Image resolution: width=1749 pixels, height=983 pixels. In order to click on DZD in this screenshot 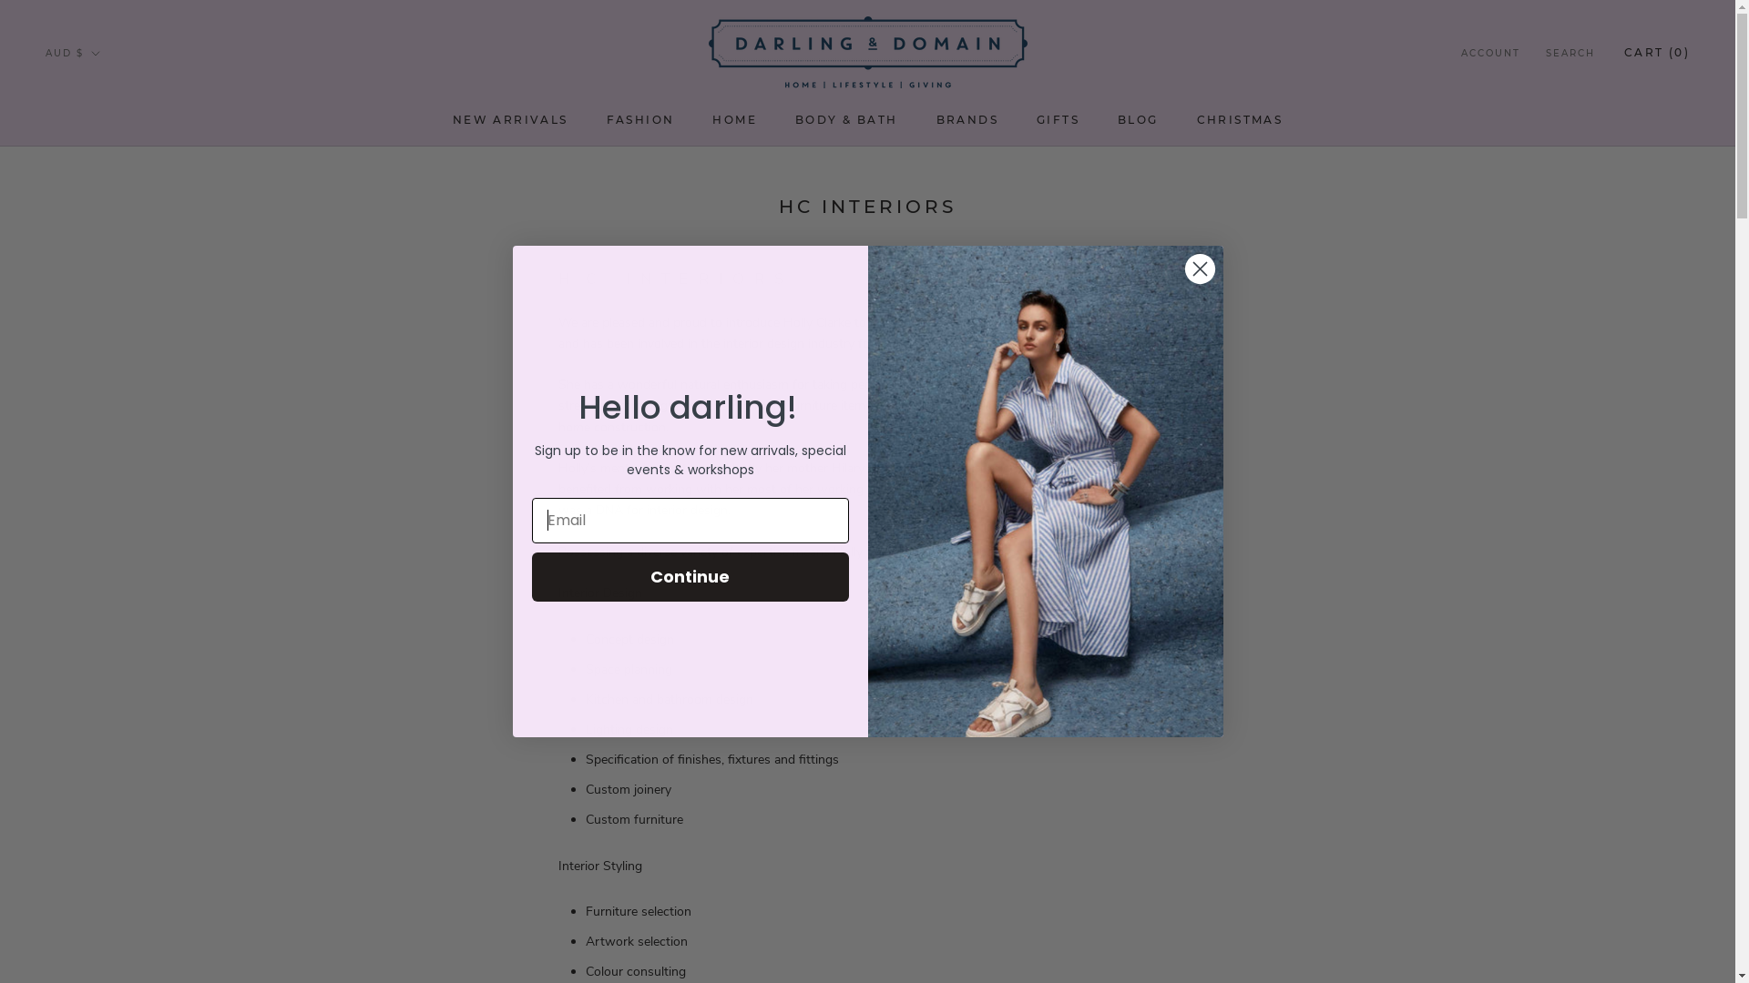, I will do `click(104, 766)`.